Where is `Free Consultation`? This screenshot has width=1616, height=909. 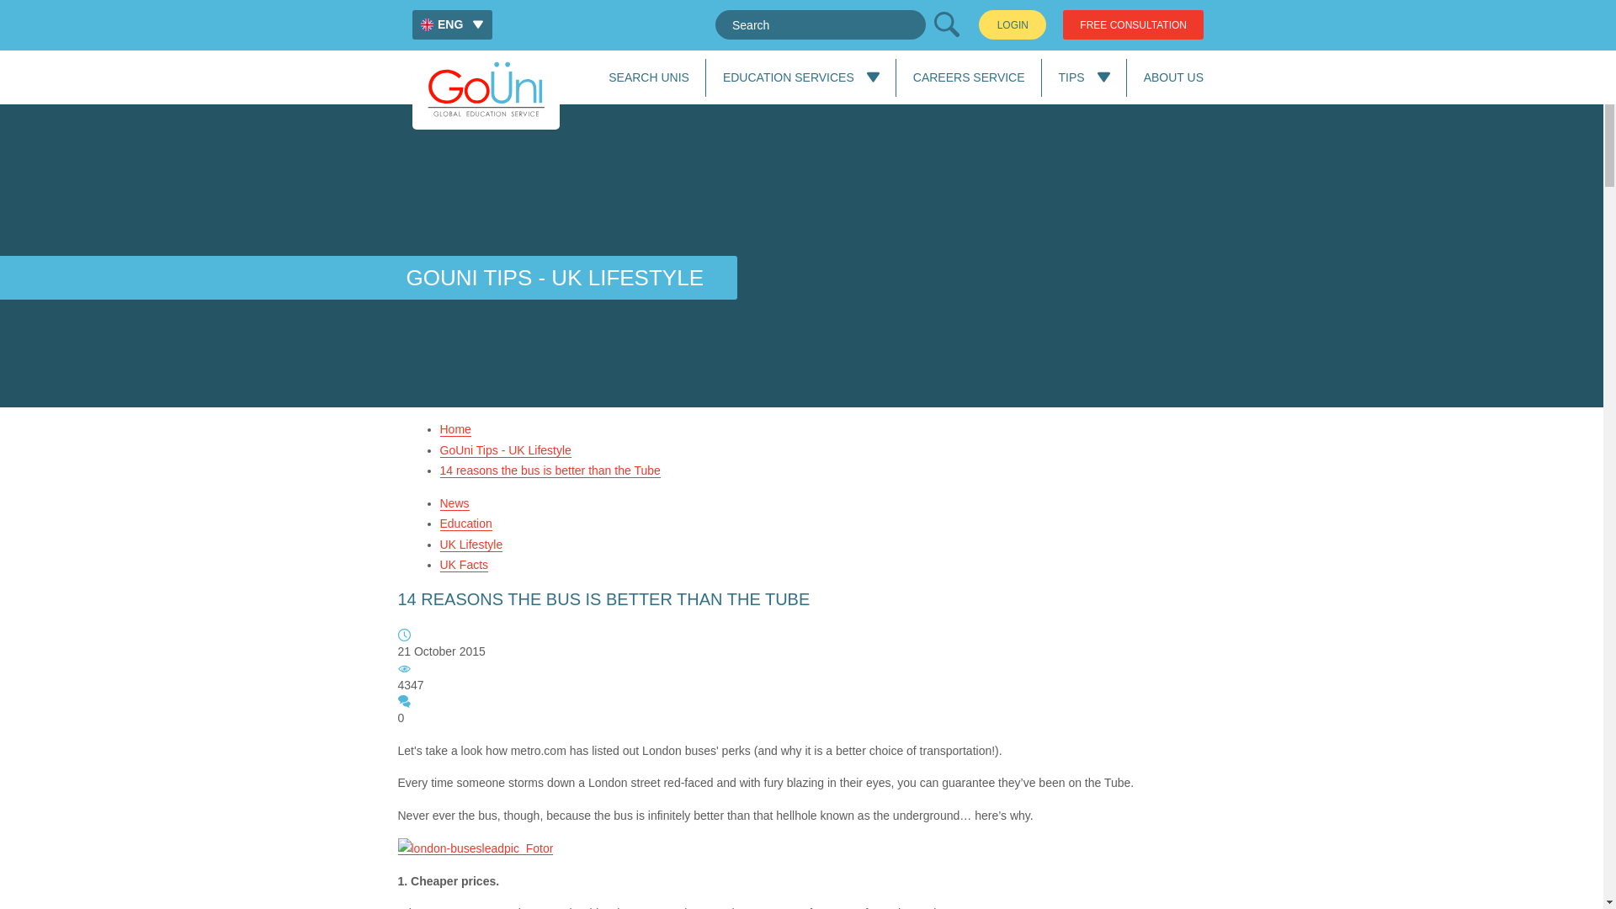 Free Consultation is located at coordinates (1133, 24).